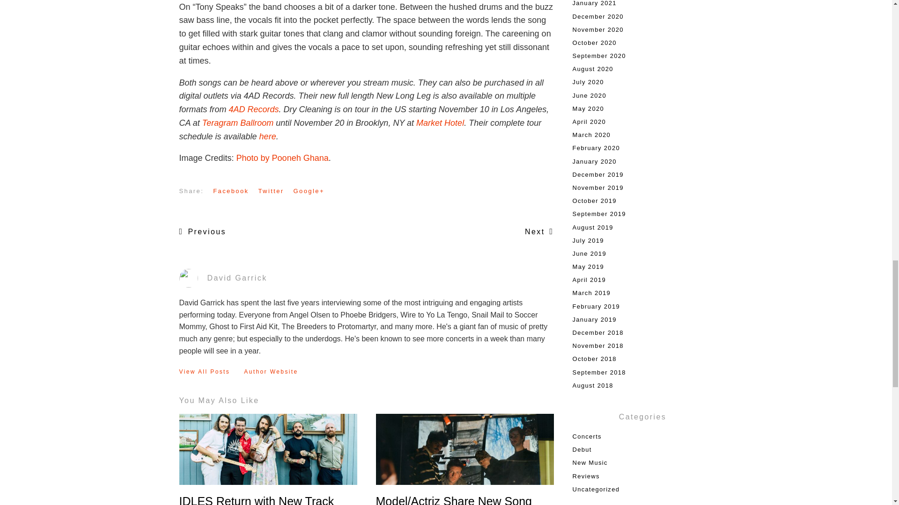  What do you see at coordinates (440, 123) in the screenshot?
I see `Market Hotel` at bounding box center [440, 123].